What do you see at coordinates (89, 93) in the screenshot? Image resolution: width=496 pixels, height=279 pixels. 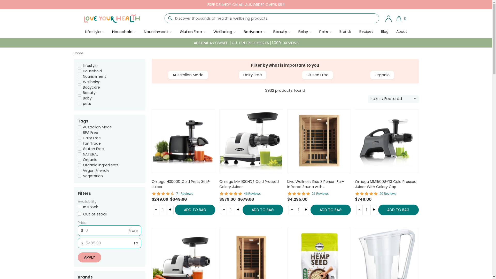 I see `Beauty` at bounding box center [89, 93].